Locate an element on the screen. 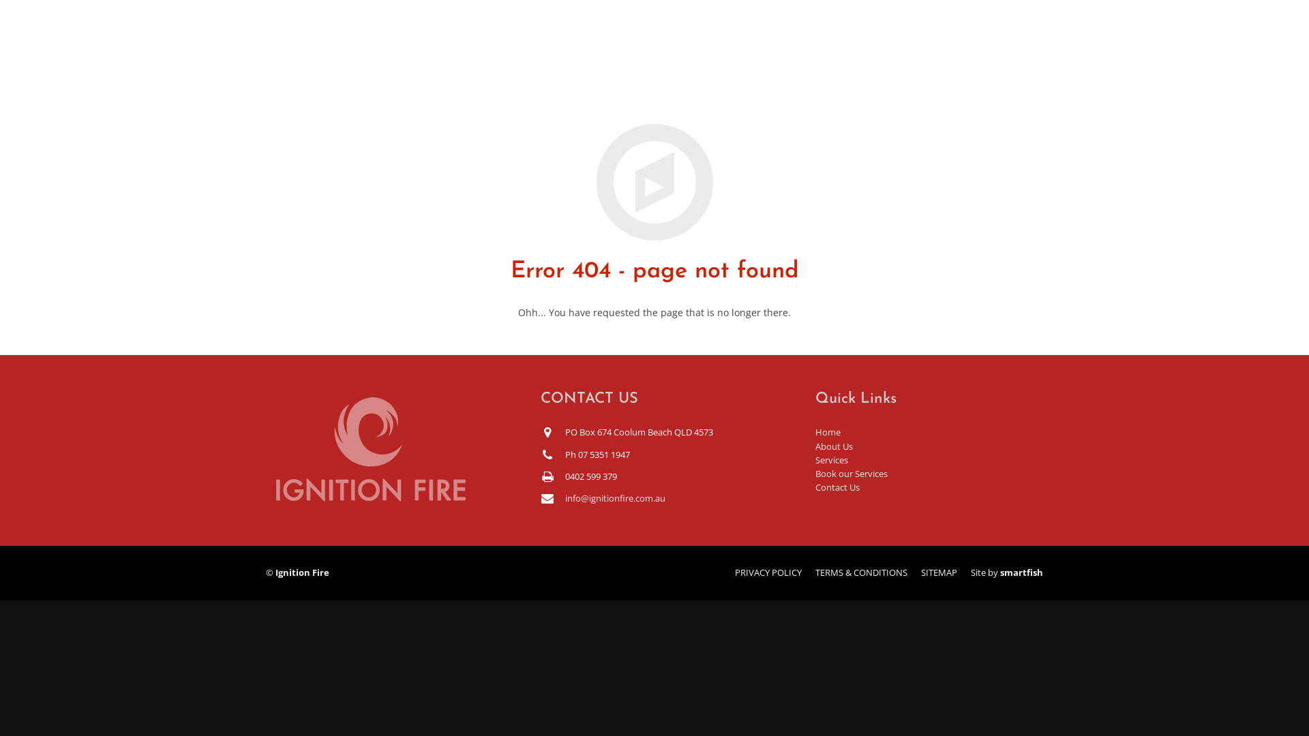 The height and width of the screenshot is (736, 1309). SITEMAP is located at coordinates (939, 572).